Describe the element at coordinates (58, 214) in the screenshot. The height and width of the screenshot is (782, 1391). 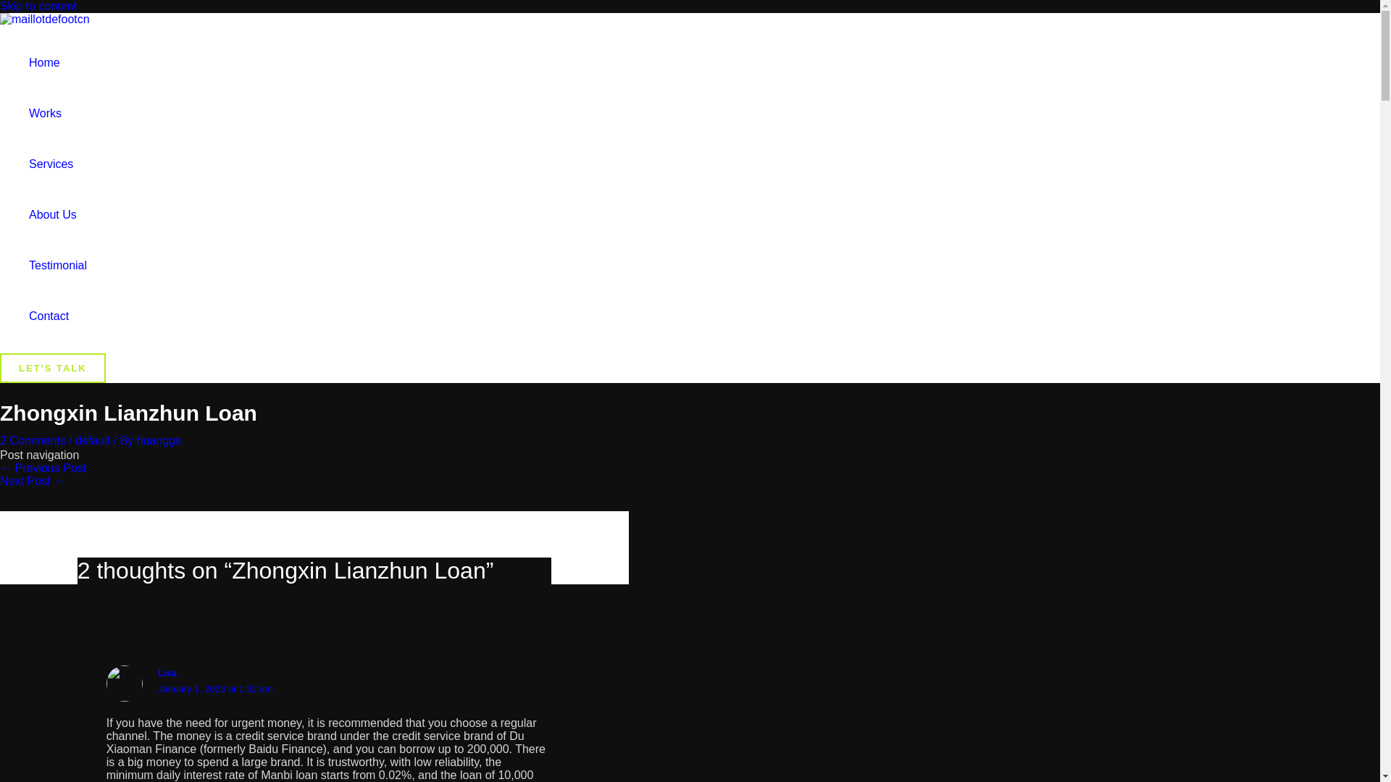
I see `About Us` at that location.